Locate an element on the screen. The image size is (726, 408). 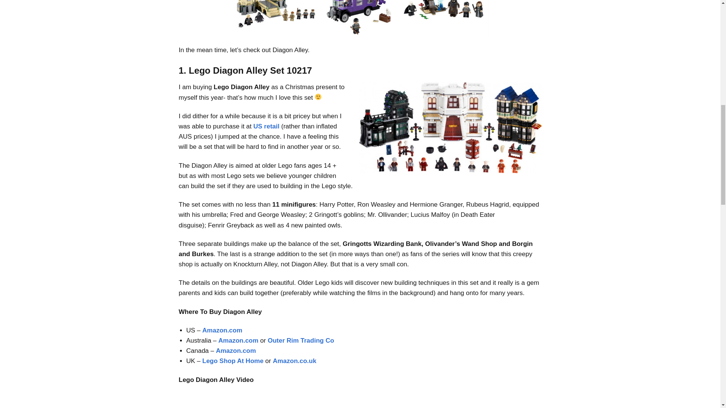
Lego Shop At Home is located at coordinates (233, 361).